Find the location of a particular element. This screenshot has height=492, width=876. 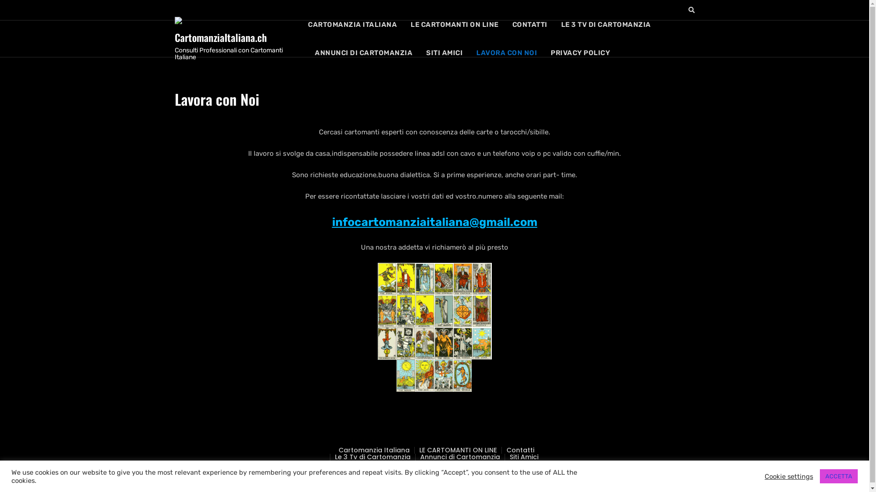

CONTATTI is located at coordinates (530, 25).